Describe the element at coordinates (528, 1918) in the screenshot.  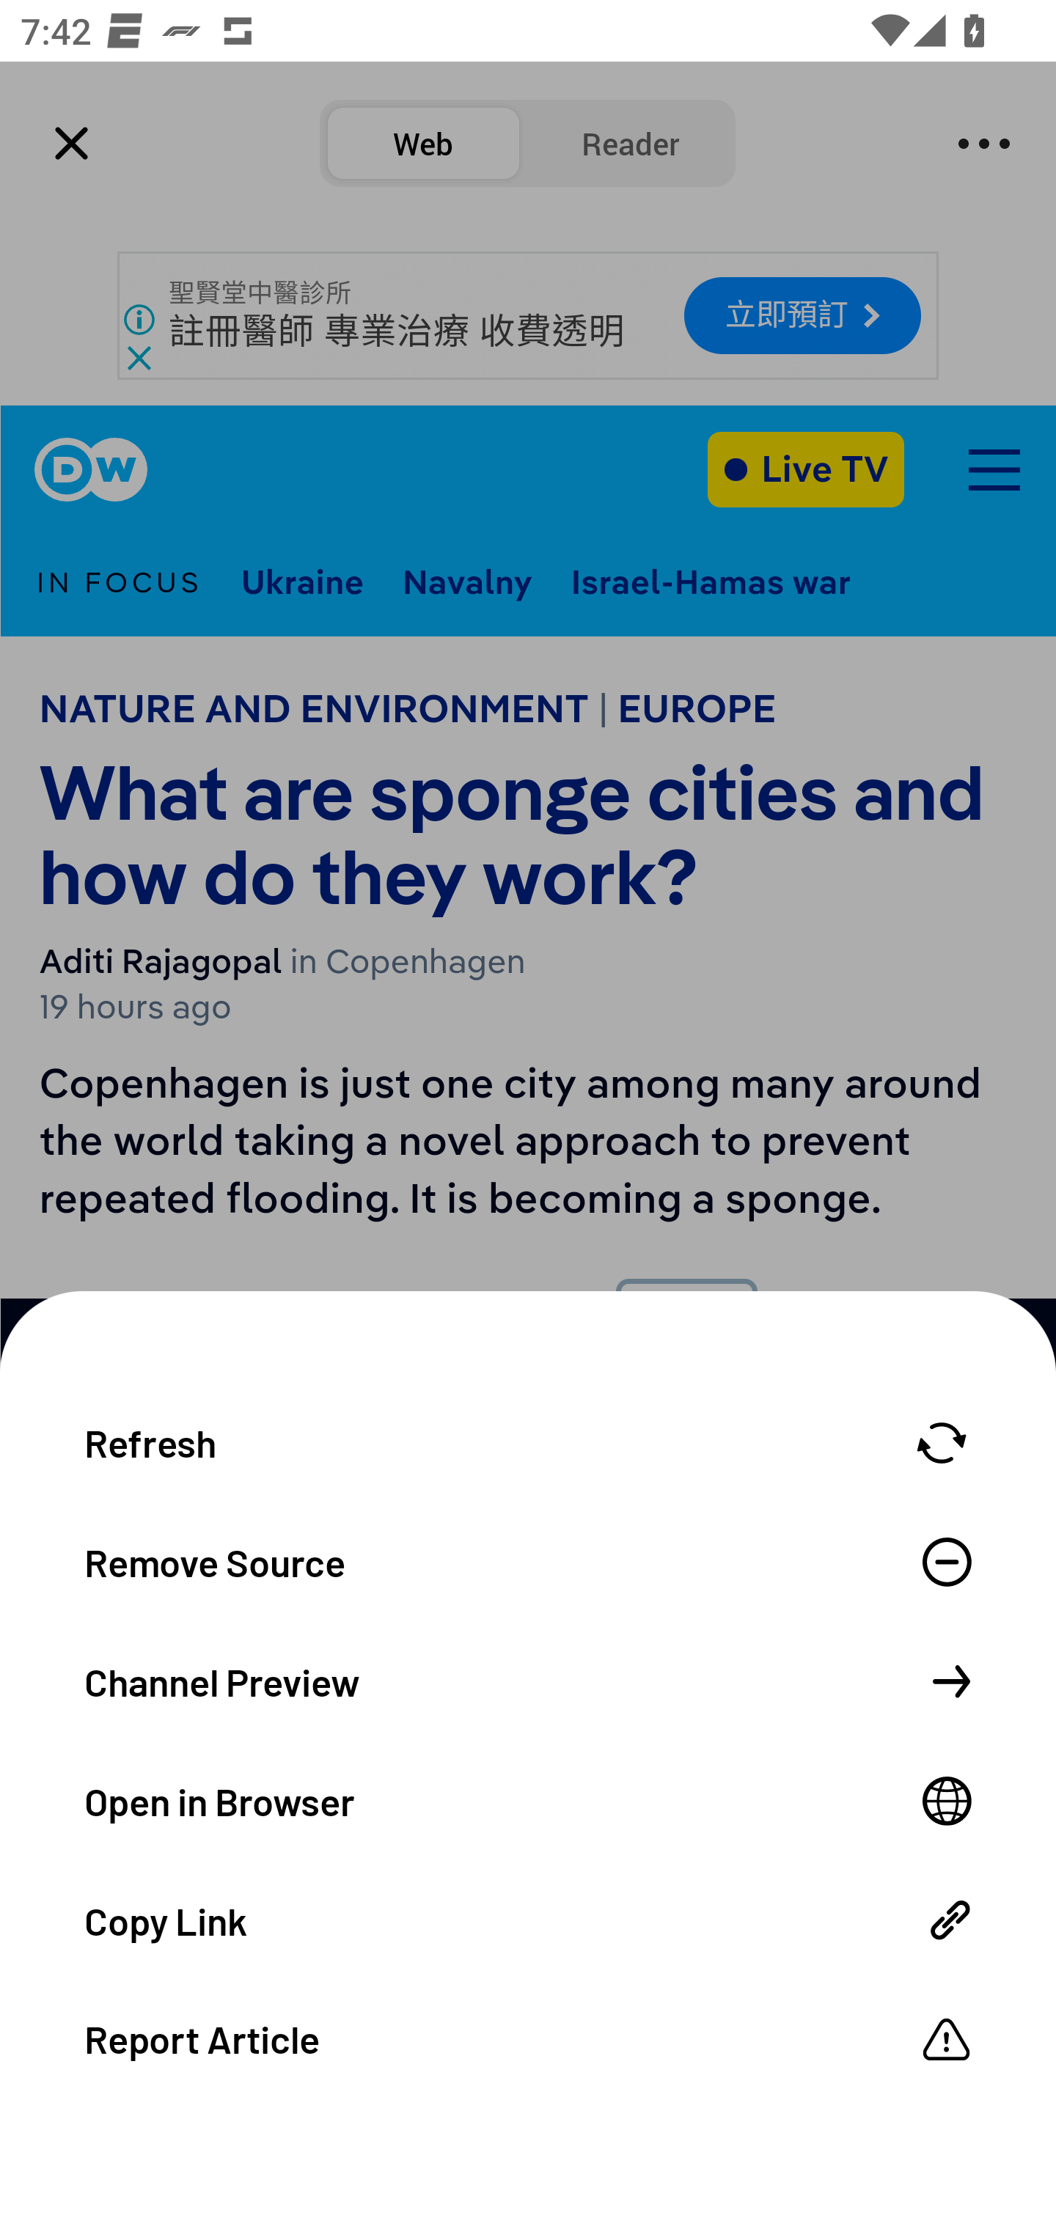
I see `Copy Link Menu Option` at that location.